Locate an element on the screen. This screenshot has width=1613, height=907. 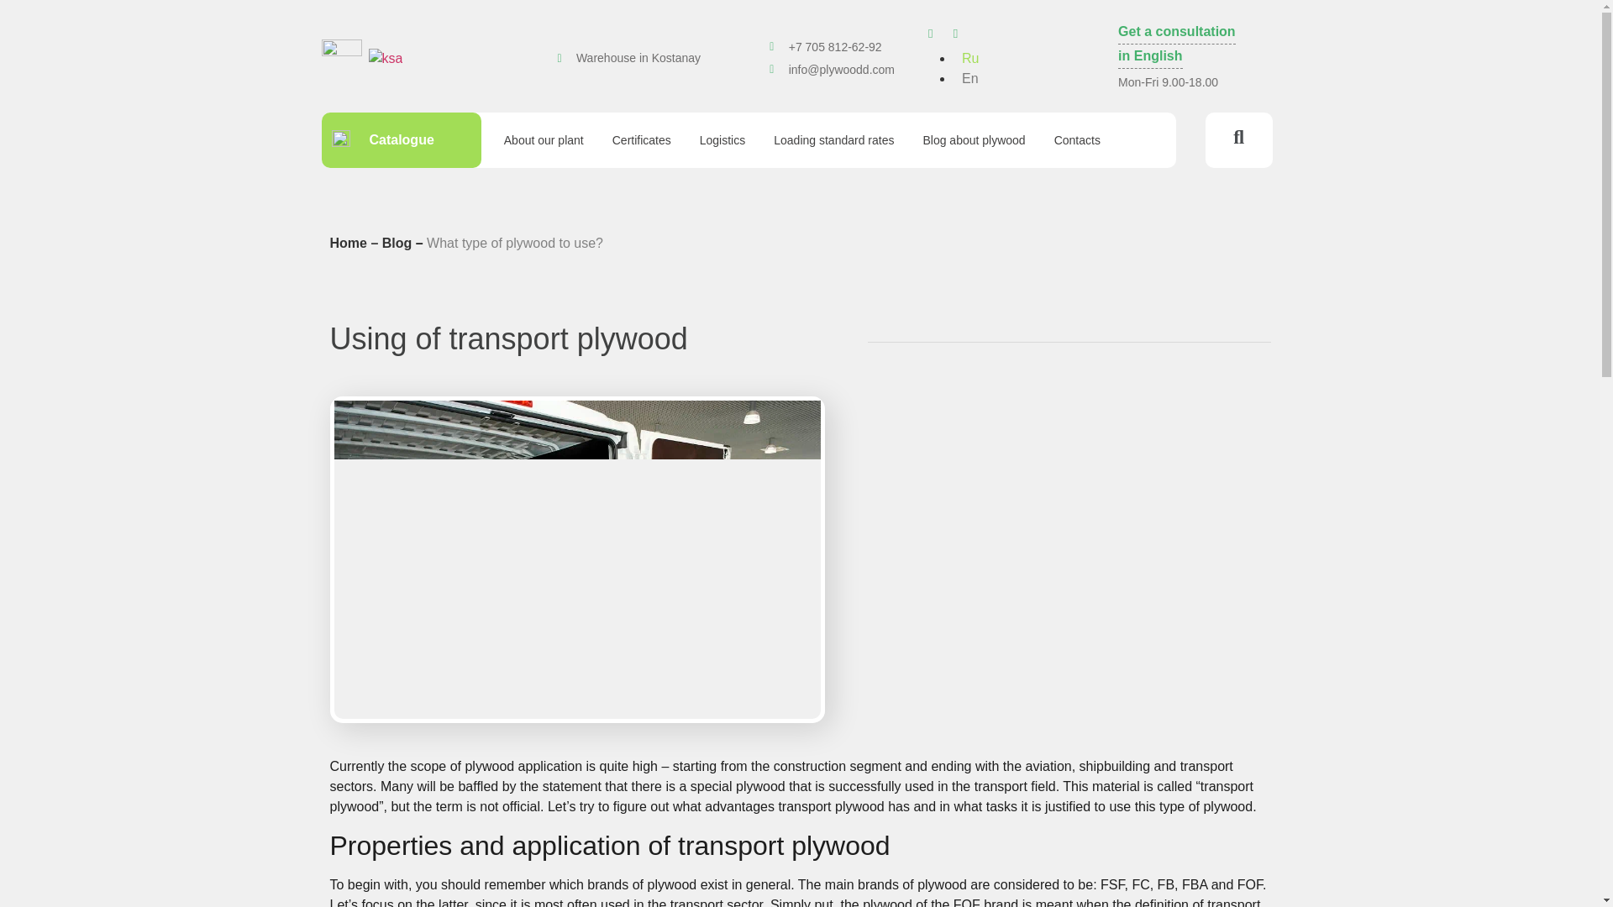
Catalogue is located at coordinates (400, 139).